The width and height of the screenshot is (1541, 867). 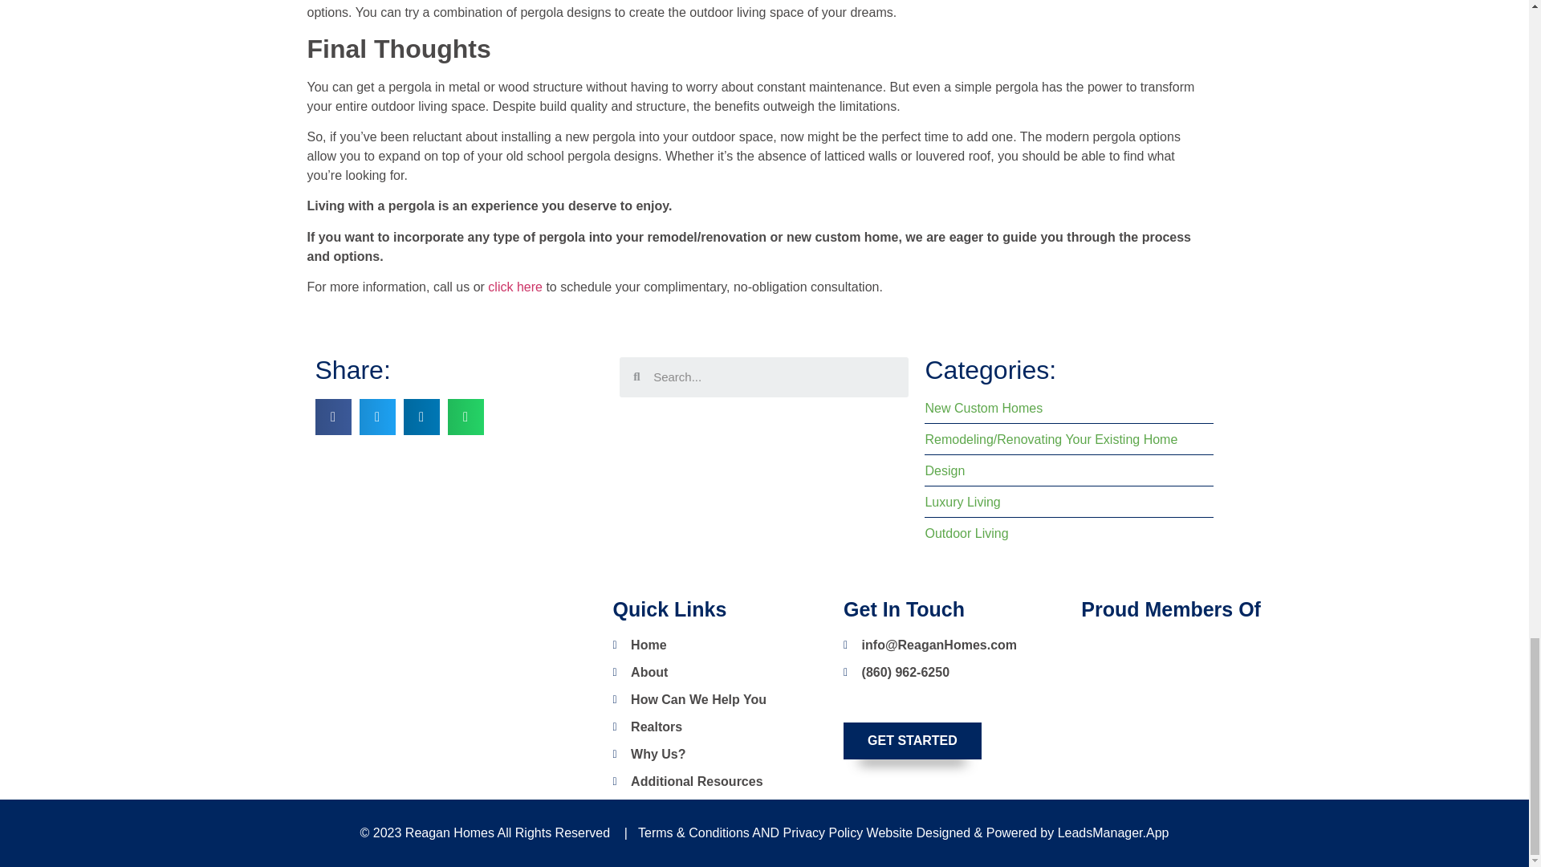 I want to click on EmbeddedImage, so click(x=1226, y=745).